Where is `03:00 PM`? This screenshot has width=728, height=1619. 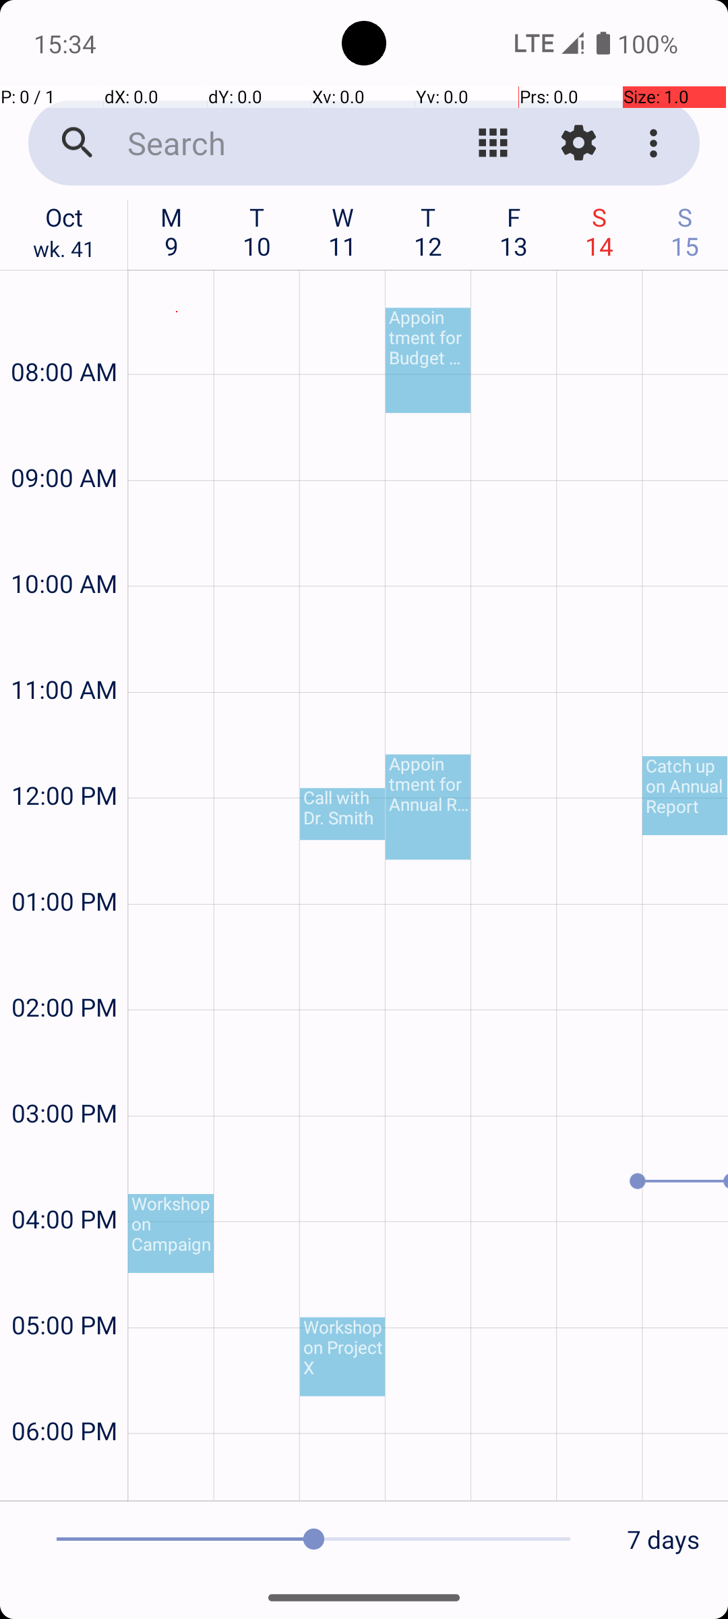
03:00 PM is located at coordinates (64, 1077).